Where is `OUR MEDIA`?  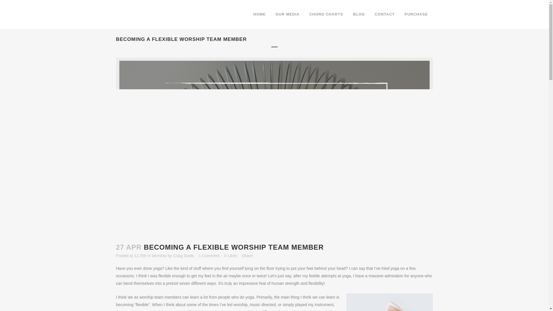 OUR MEDIA is located at coordinates (287, 14).